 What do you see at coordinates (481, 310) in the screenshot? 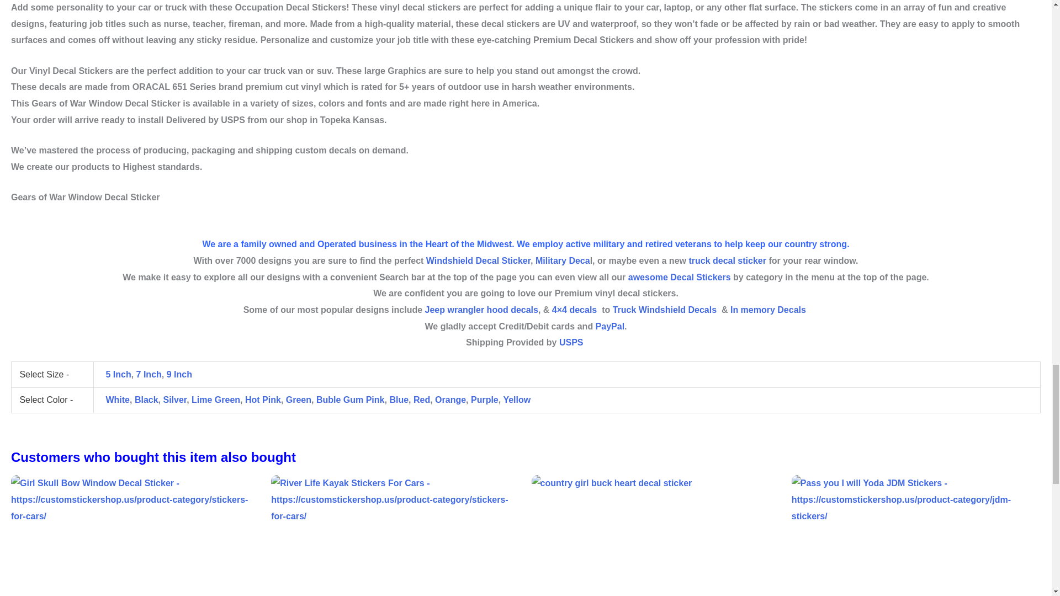
I see `Jeep wrangler hood decals` at bounding box center [481, 310].